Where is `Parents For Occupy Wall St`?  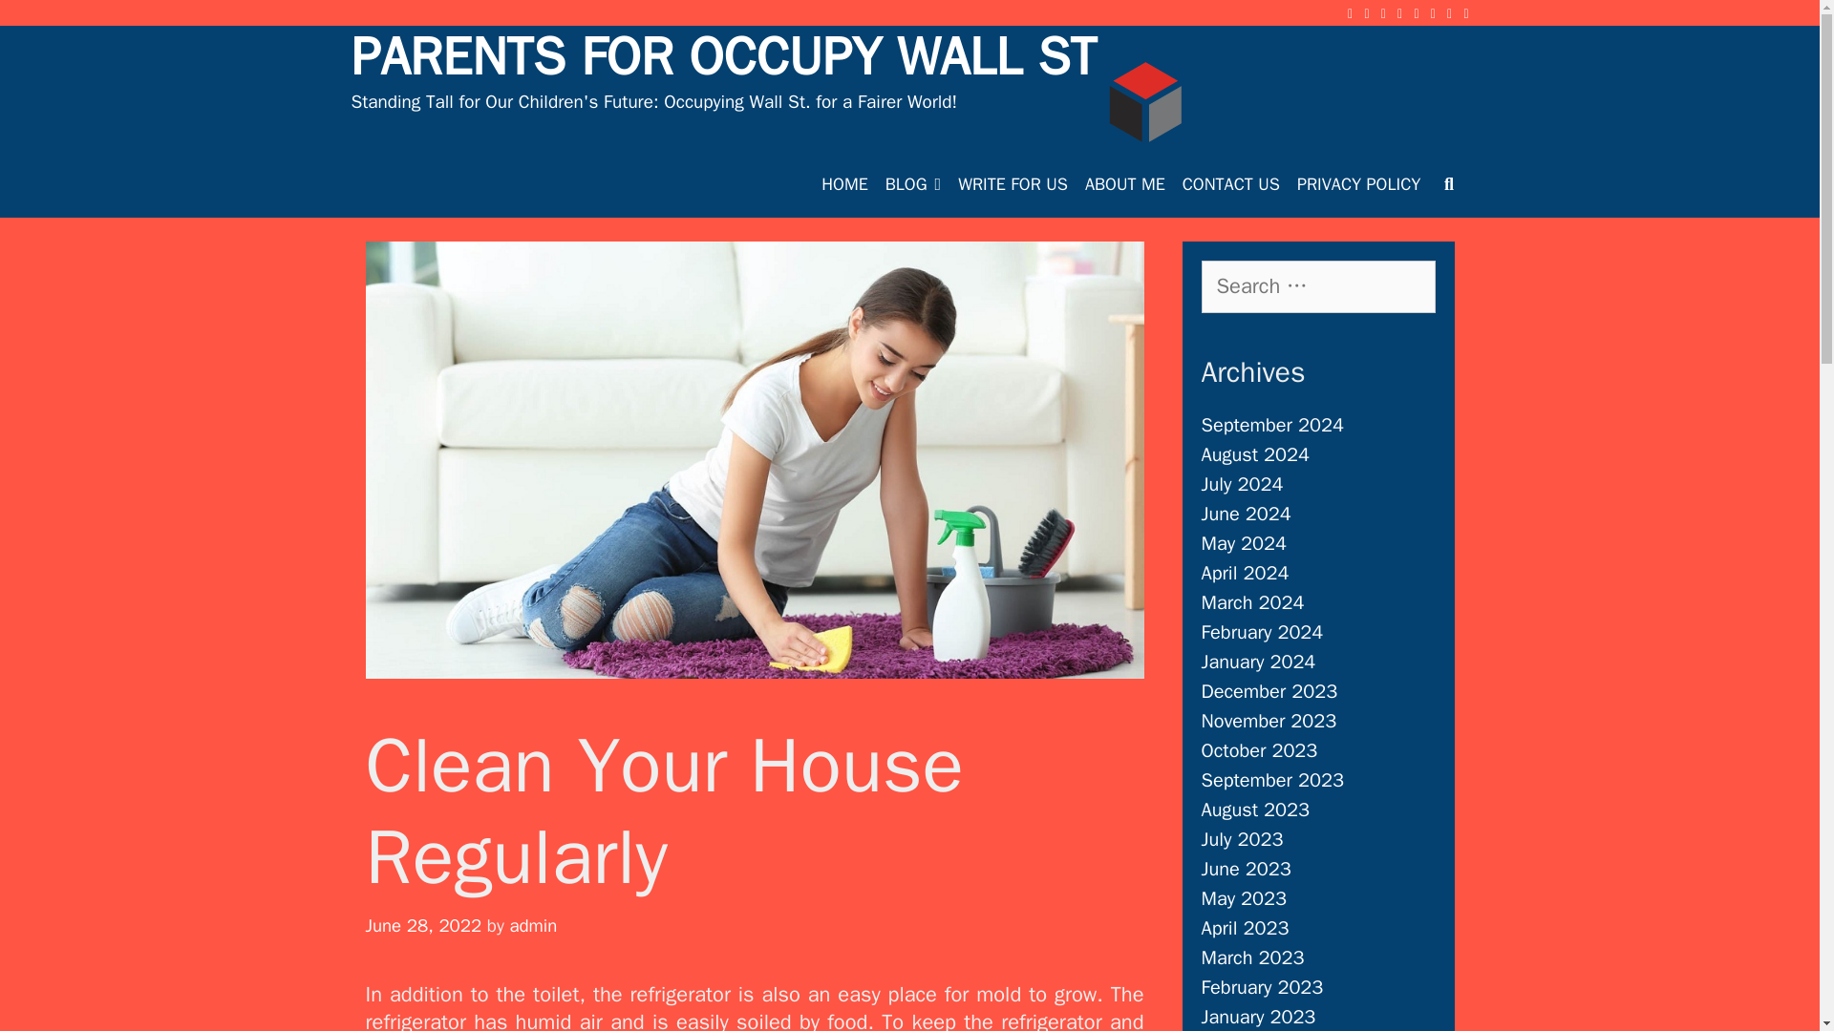 Parents For Occupy Wall St is located at coordinates (1144, 100).